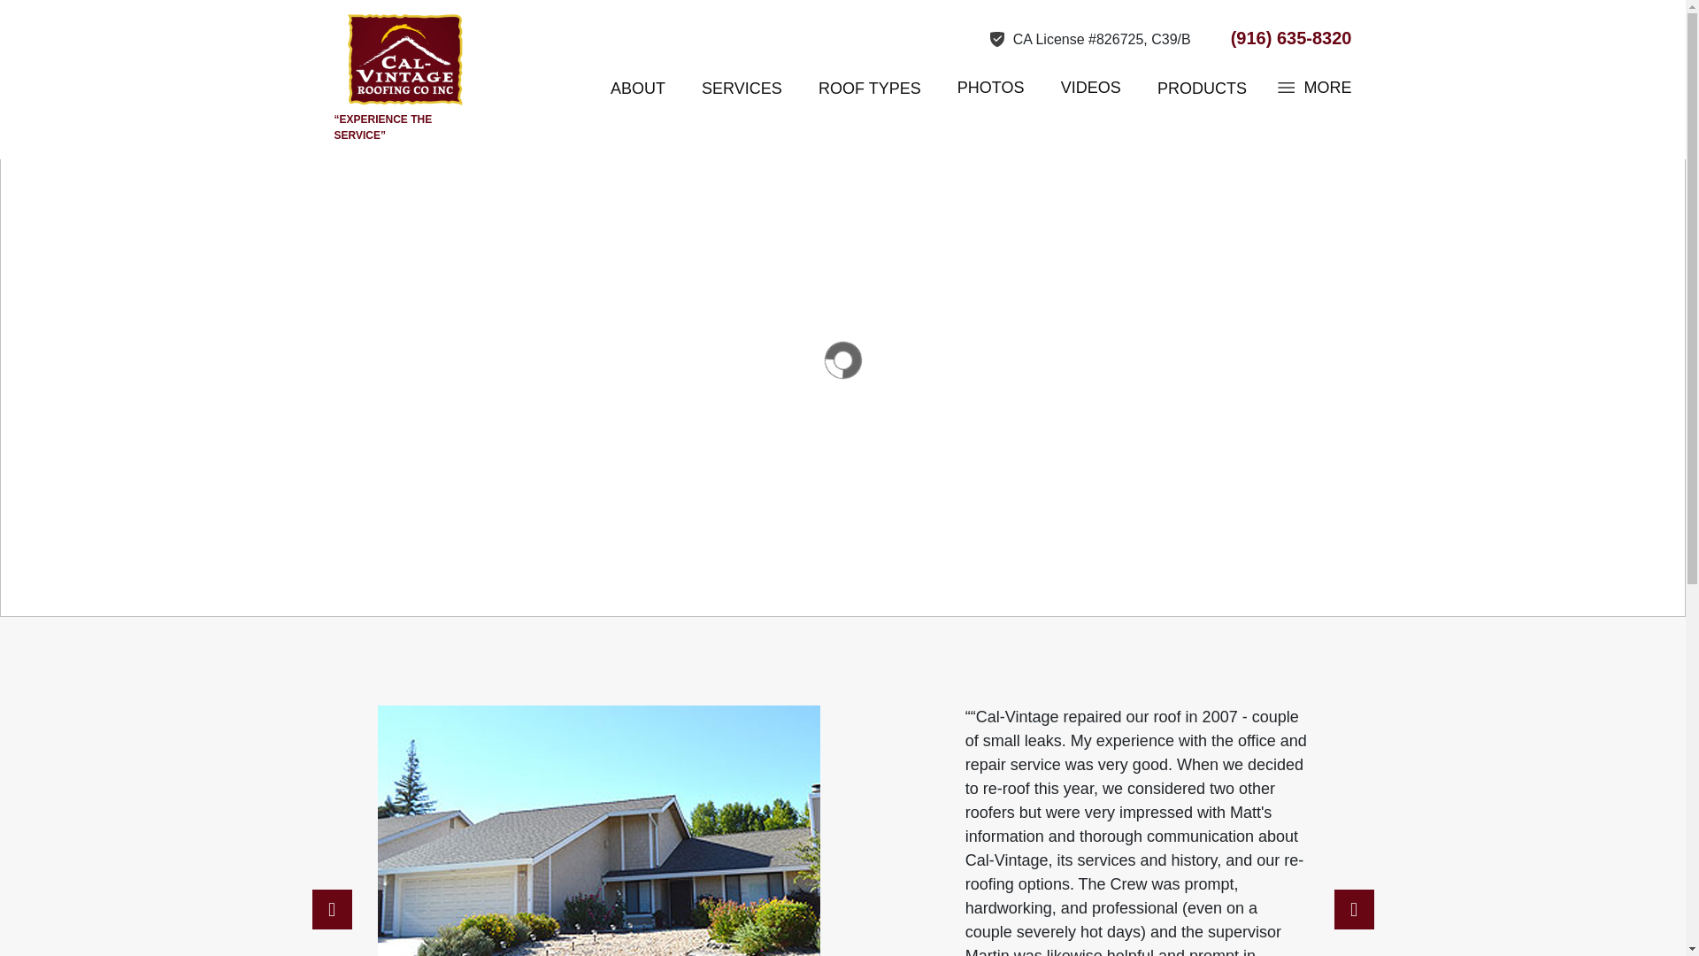 This screenshot has height=956, width=1699. Describe the element at coordinates (991, 87) in the screenshot. I see `PHOTOS` at that location.